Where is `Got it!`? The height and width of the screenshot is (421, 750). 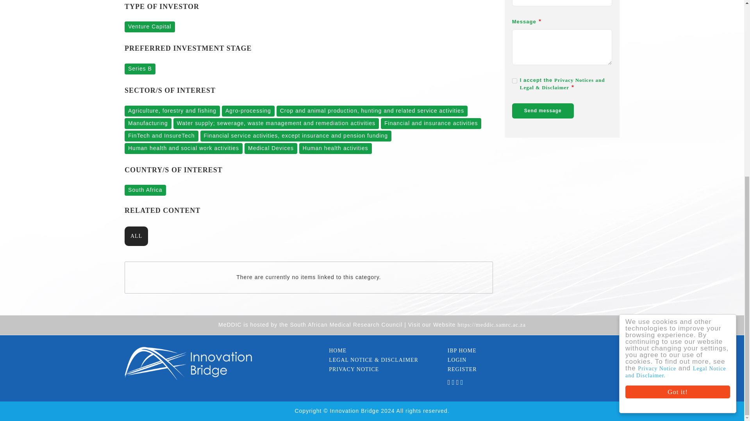
Got it! is located at coordinates (684, 90).